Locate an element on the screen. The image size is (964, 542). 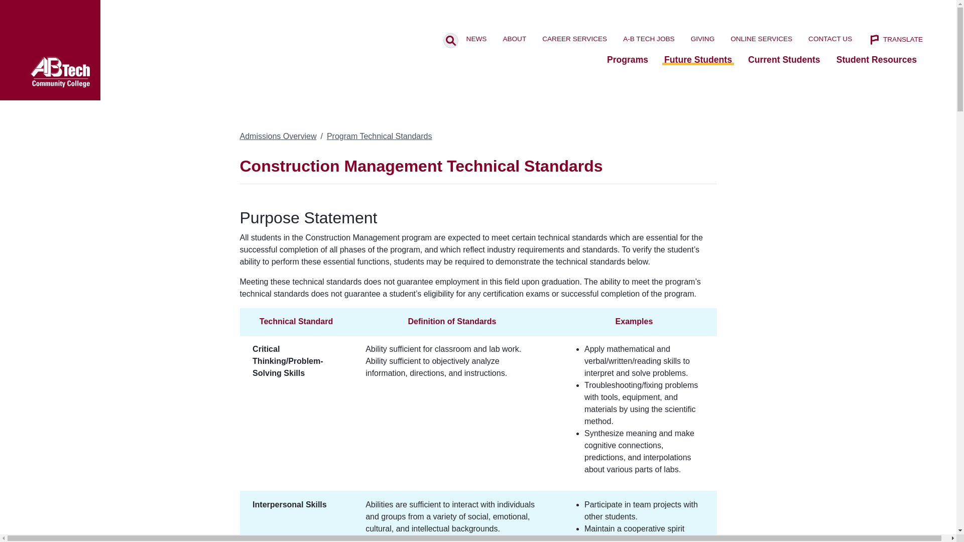
A-B TECH JOBS is located at coordinates (649, 39).